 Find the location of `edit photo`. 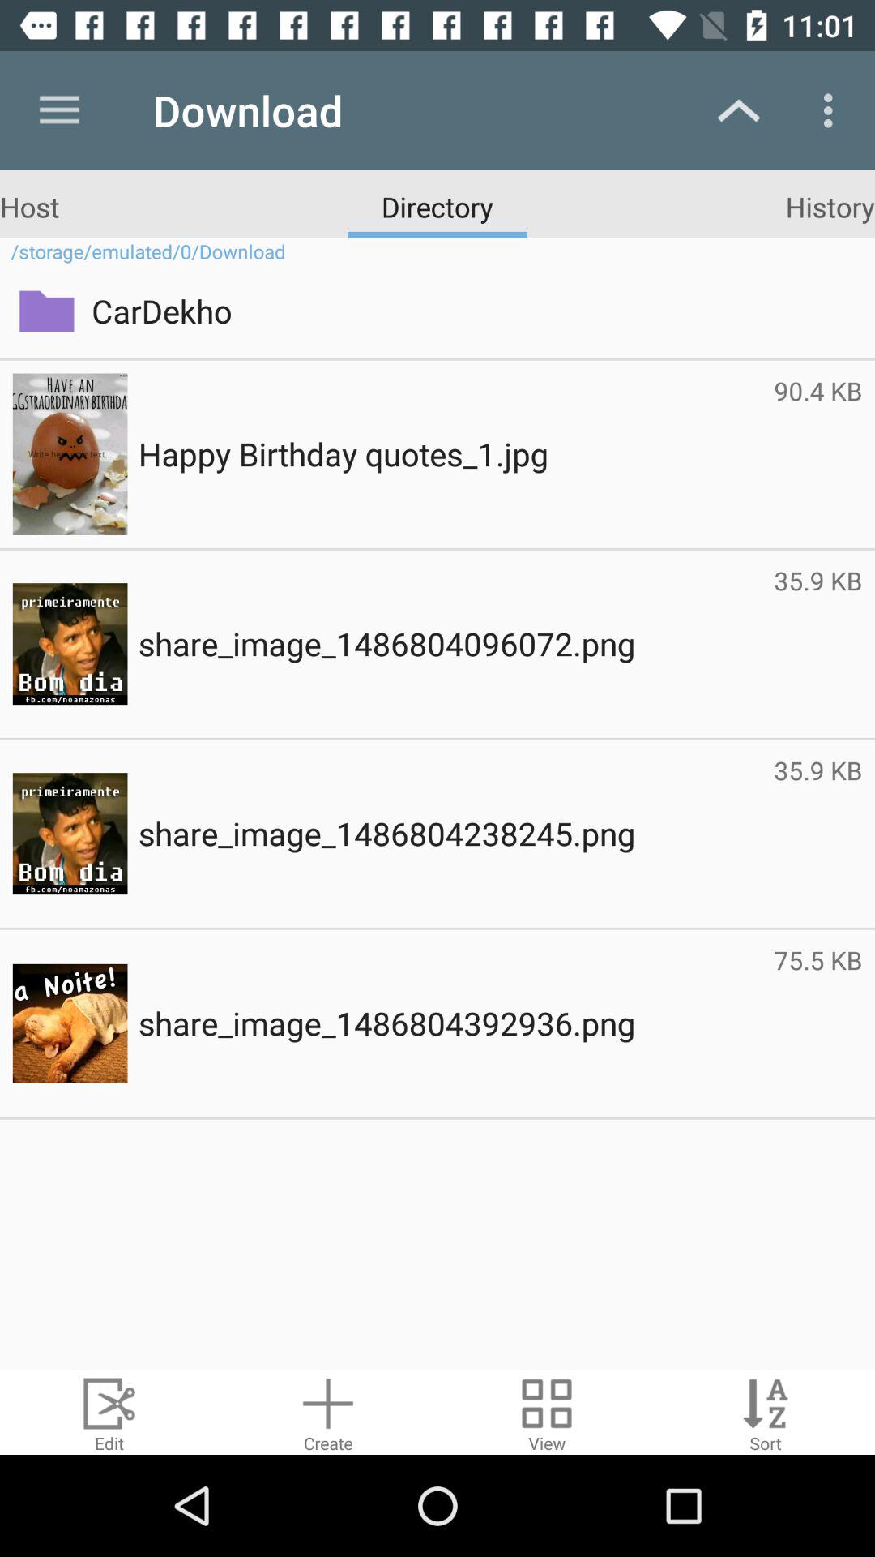

edit photo is located at coordinates (109, 1413).